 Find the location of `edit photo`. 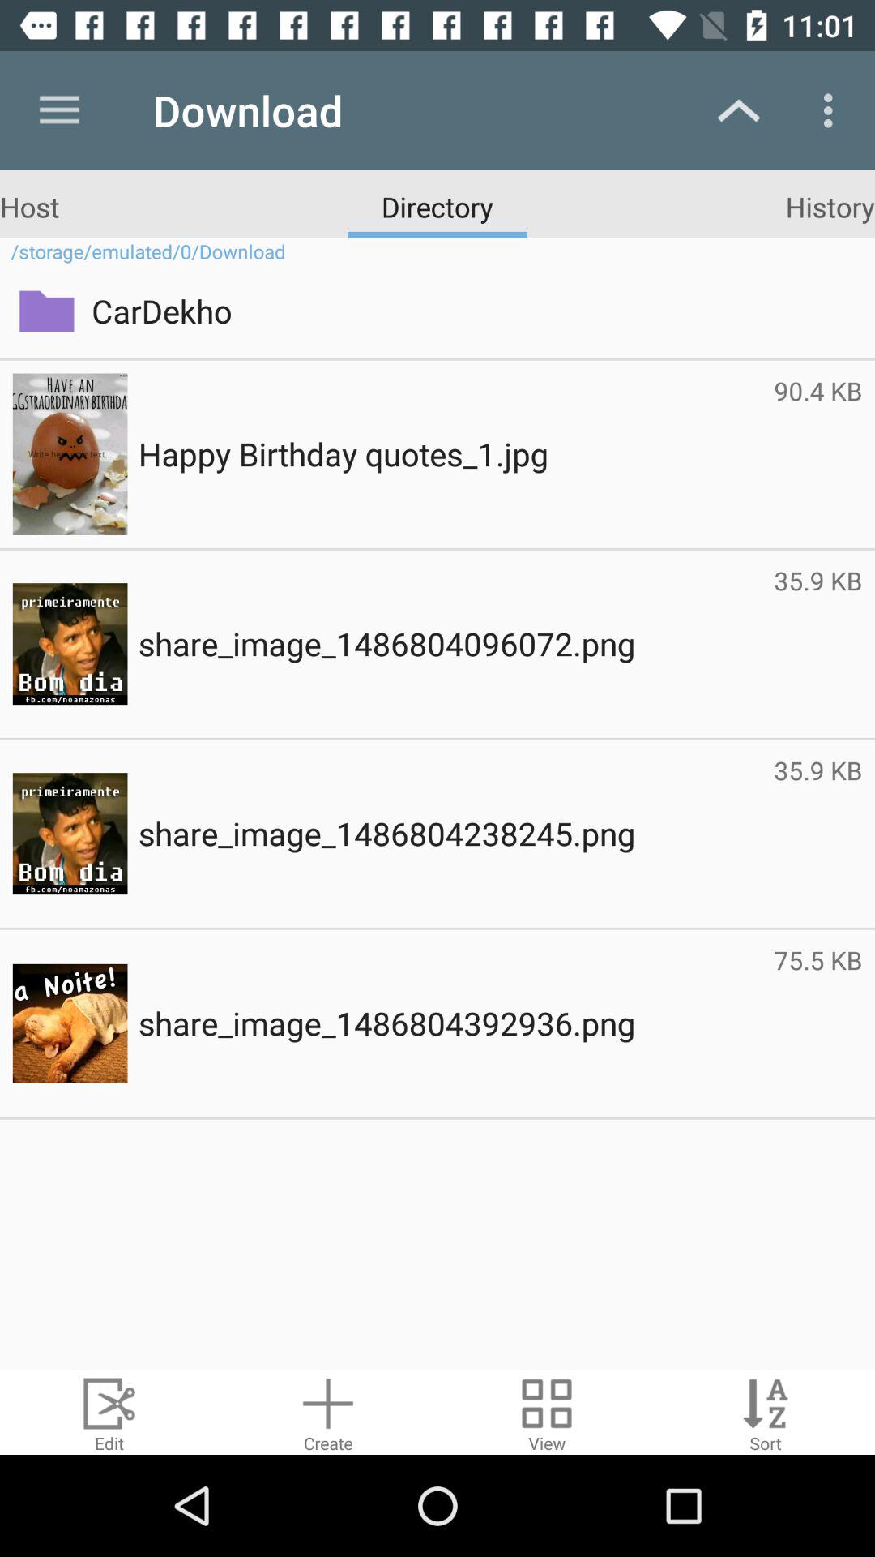

edit photo is located at coordinates (109, 1413).